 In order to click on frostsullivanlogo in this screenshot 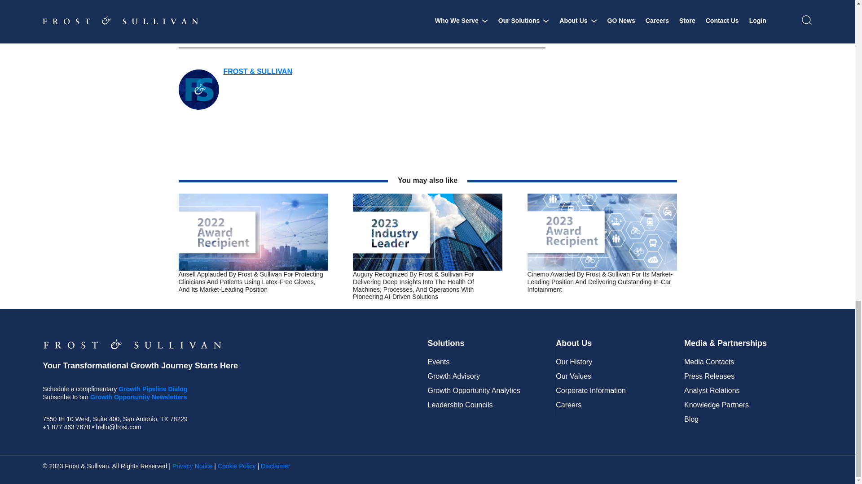, I will do `click(132, 344)`.